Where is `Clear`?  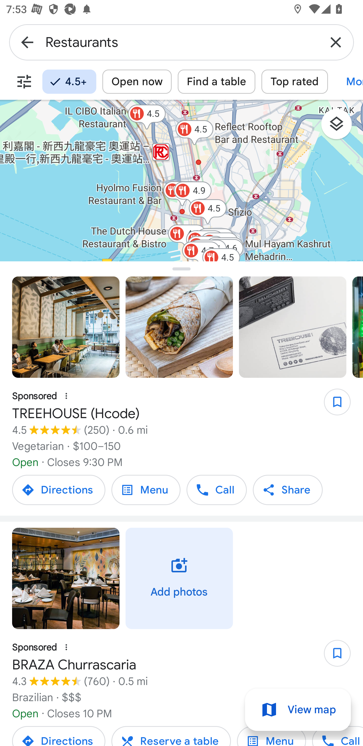 Clear is located at coordinates (336, 42).